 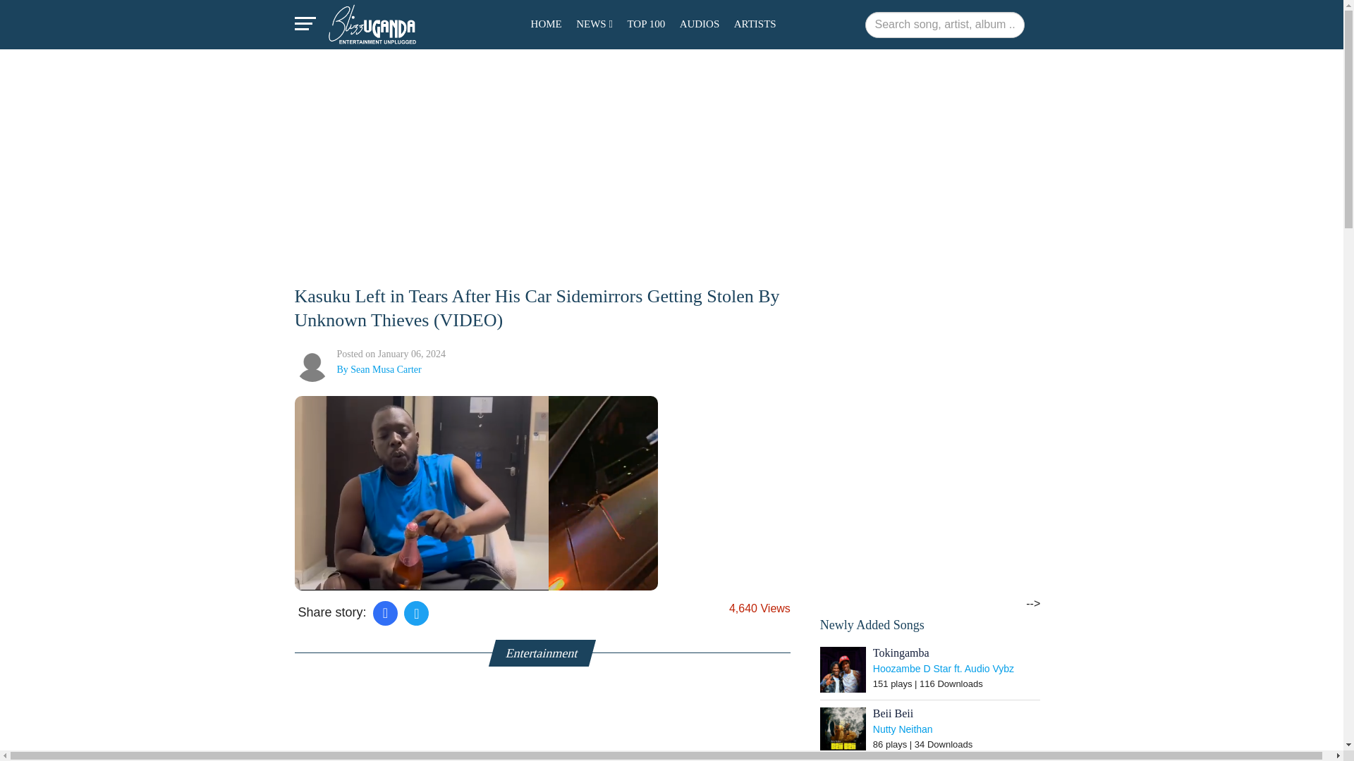 I want to click on Beii Beii, so click(x=843, y=730).